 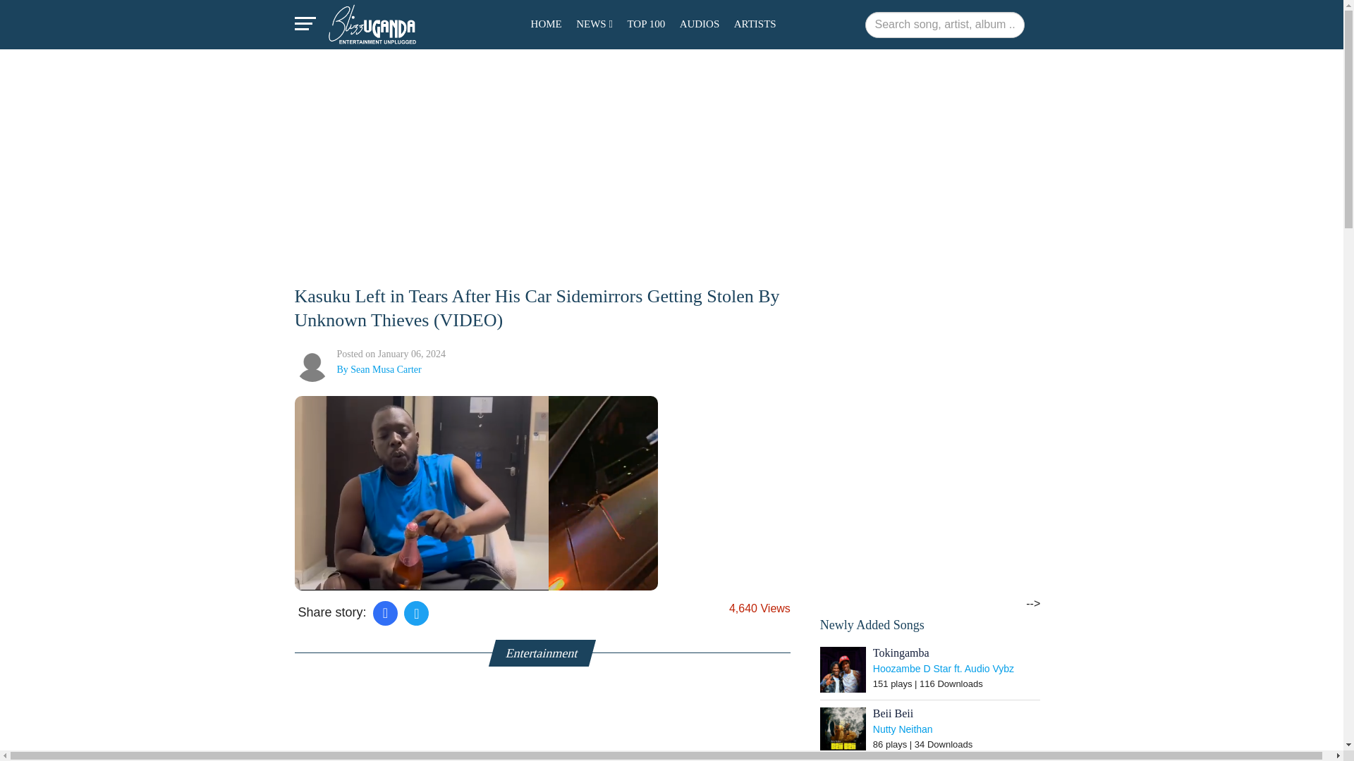 I want to click on Beii Beii, so click(x=843, y=730).